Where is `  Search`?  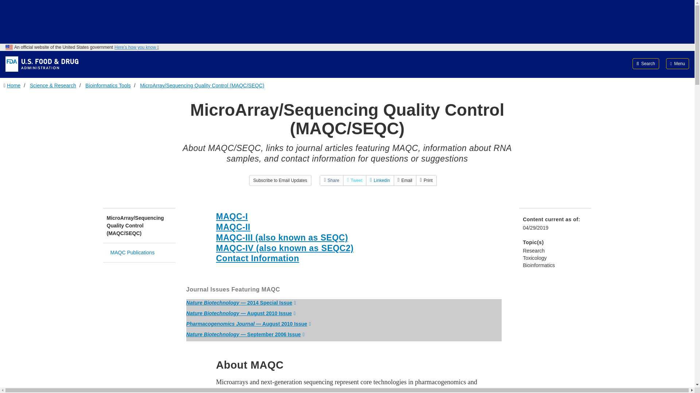   Search is located at coordinates (646, 63).